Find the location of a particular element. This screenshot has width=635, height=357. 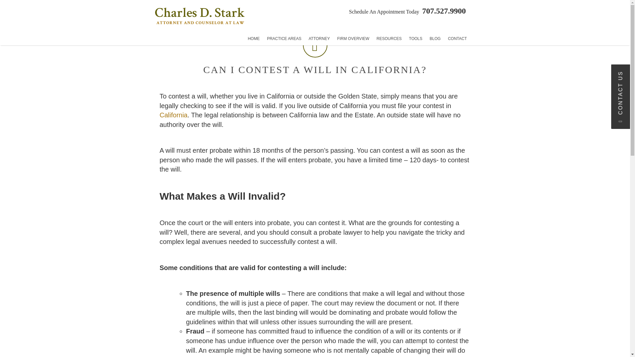

ATTORNEY is located at coordinates (319, 39).